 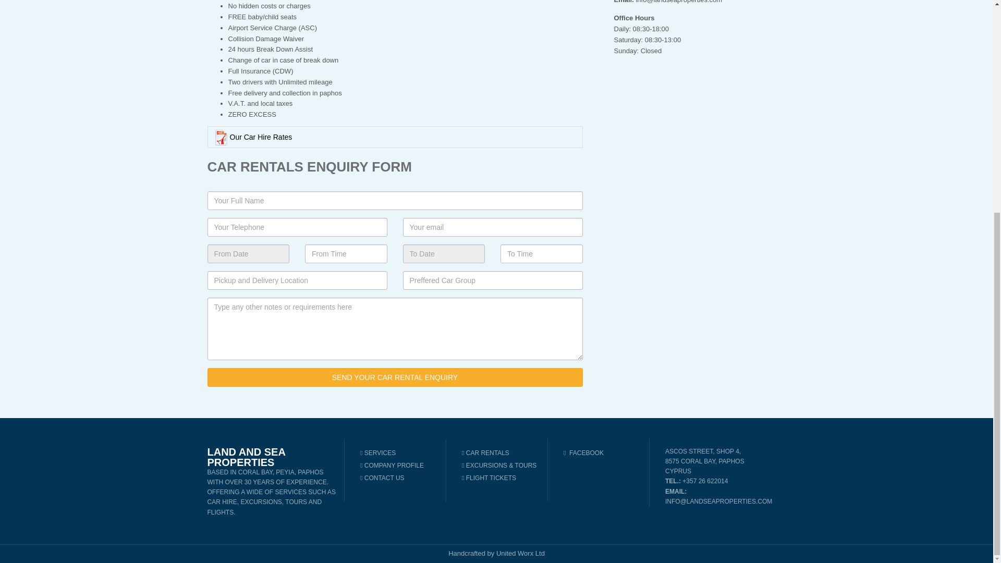 I want to click on FLIGHT TICKETS, so click(x=500, y=478).